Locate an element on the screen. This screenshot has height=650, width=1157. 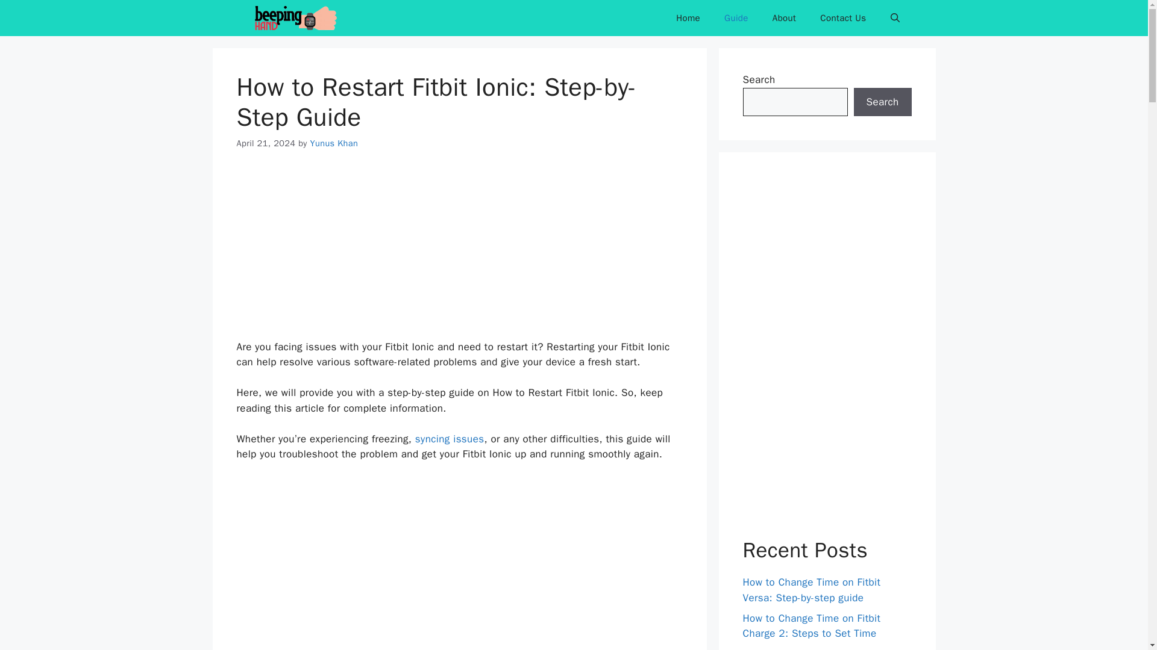
How to Reset Fitbit Charge 3: Step-by-Step Process is located at coordinates (826, 649).